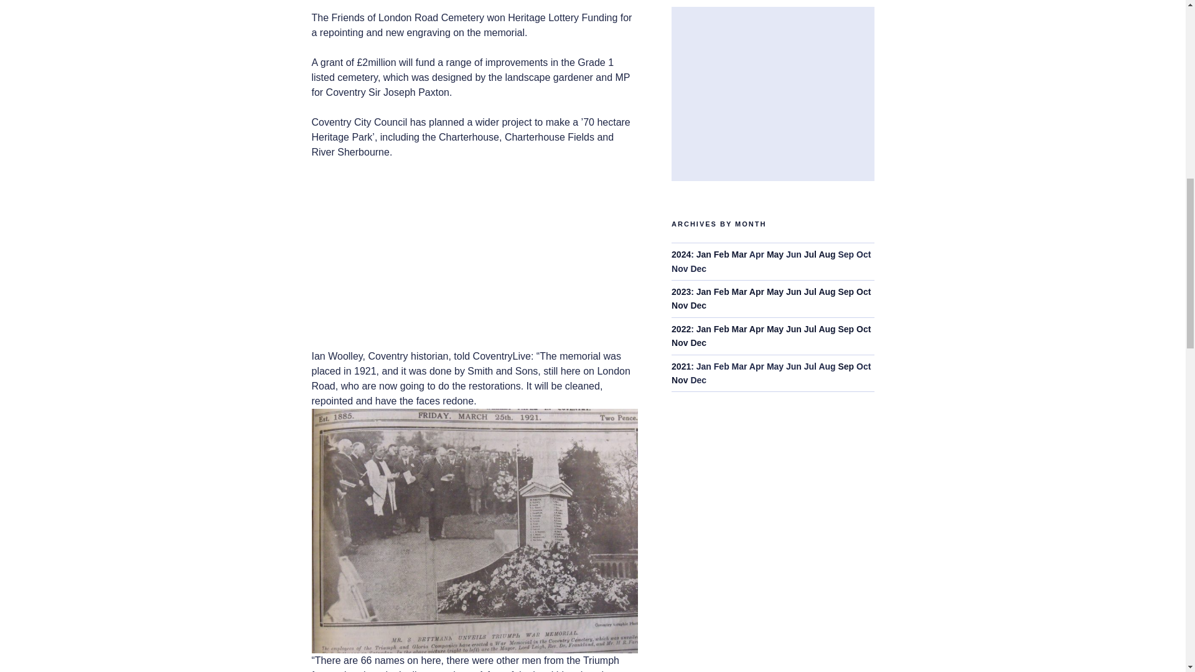 This screenshot has height=672, width=1195. I want to click on February 2001, so click(721, 292).